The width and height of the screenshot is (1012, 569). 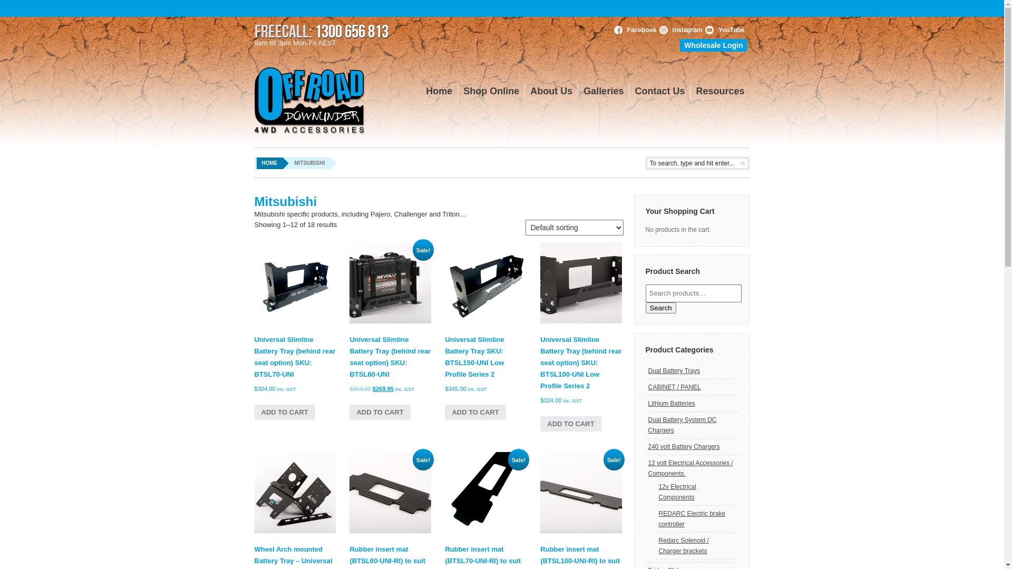 I want to click on Shop Online, so click(x=491, y=91).